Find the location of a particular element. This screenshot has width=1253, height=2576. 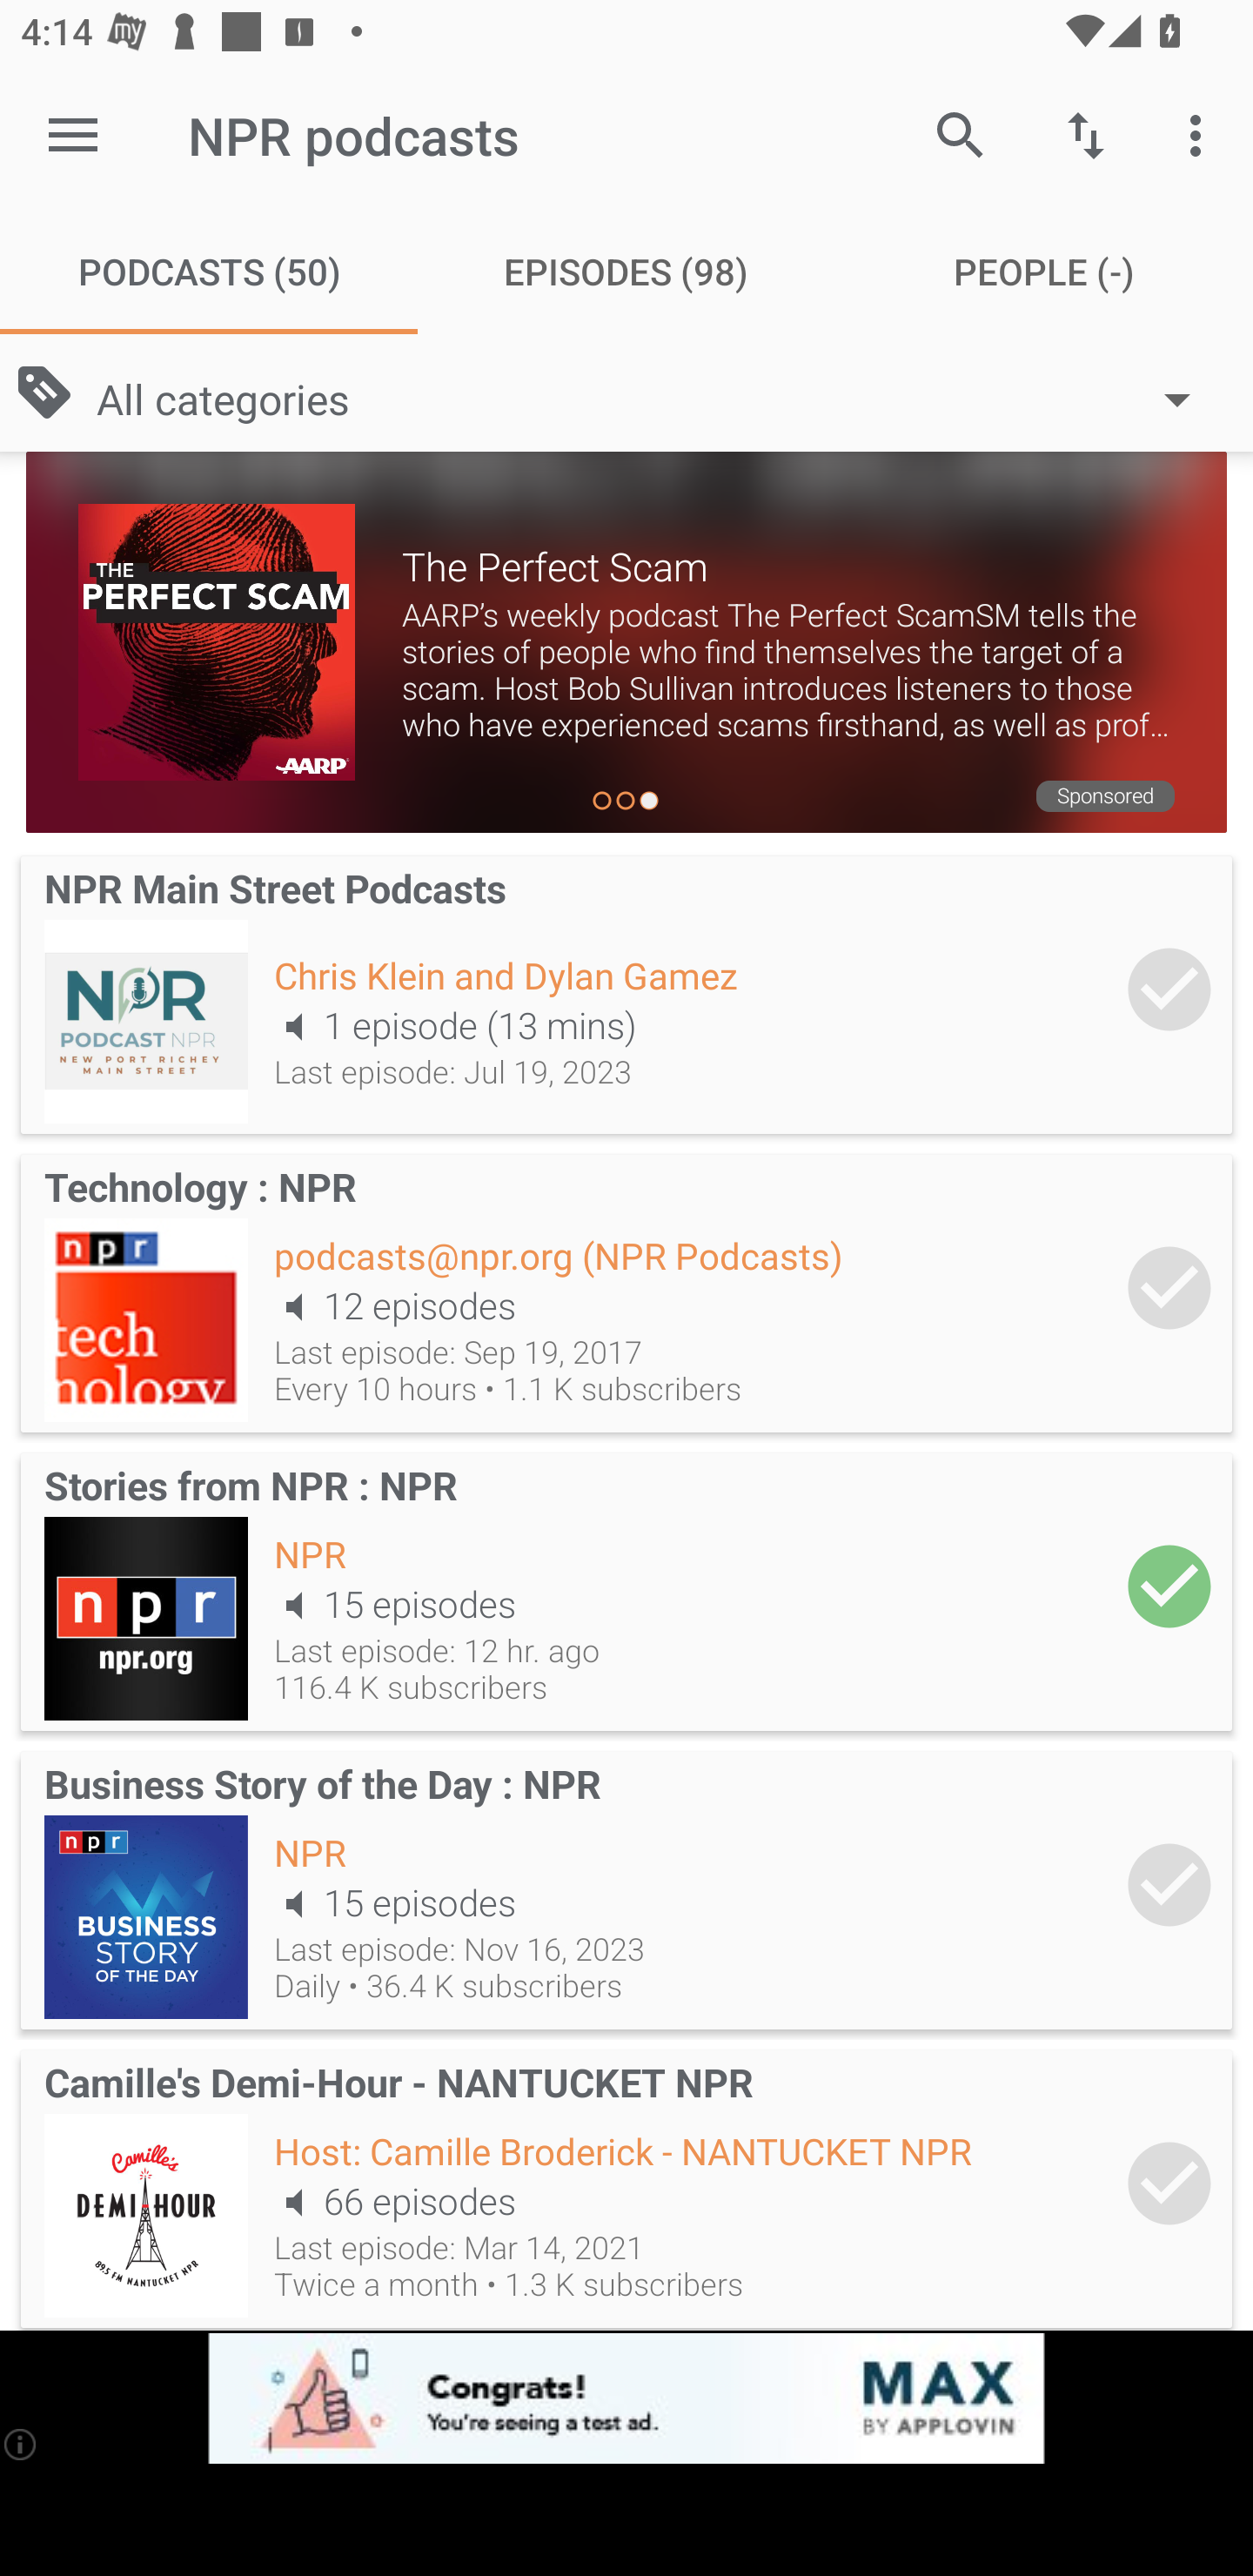

People (-) PEOPLE (-) is located at coordinates (1044, 272).